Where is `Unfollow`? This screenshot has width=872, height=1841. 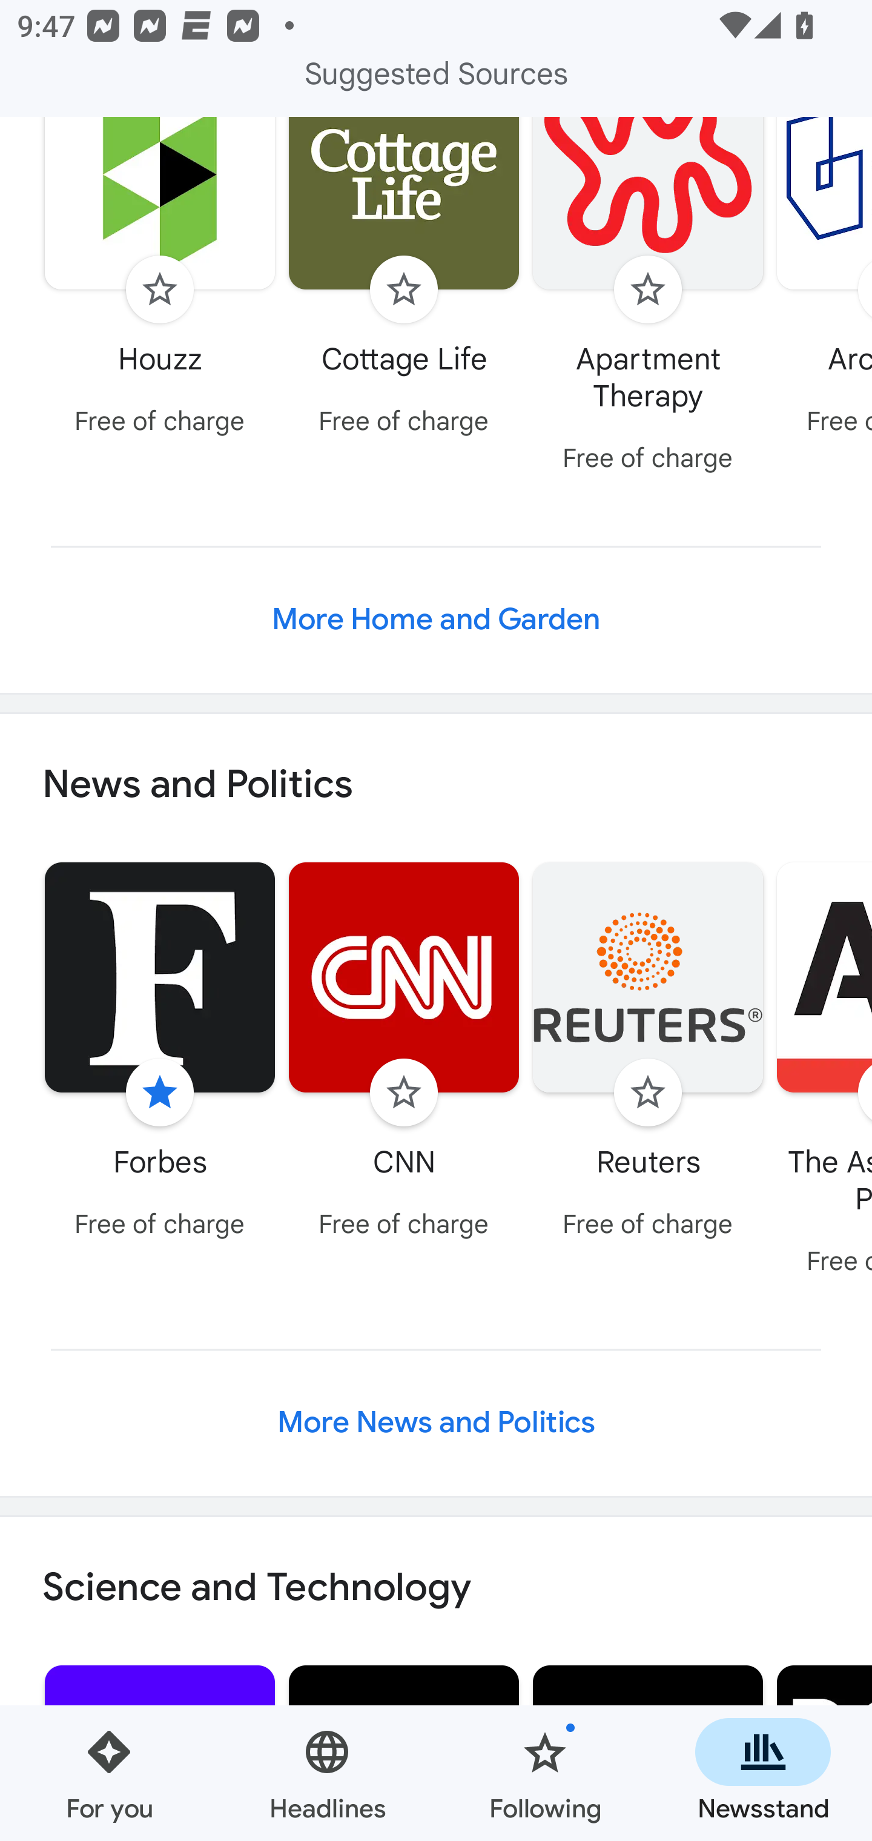 Unfollow is located at coordinates (159, 1092).